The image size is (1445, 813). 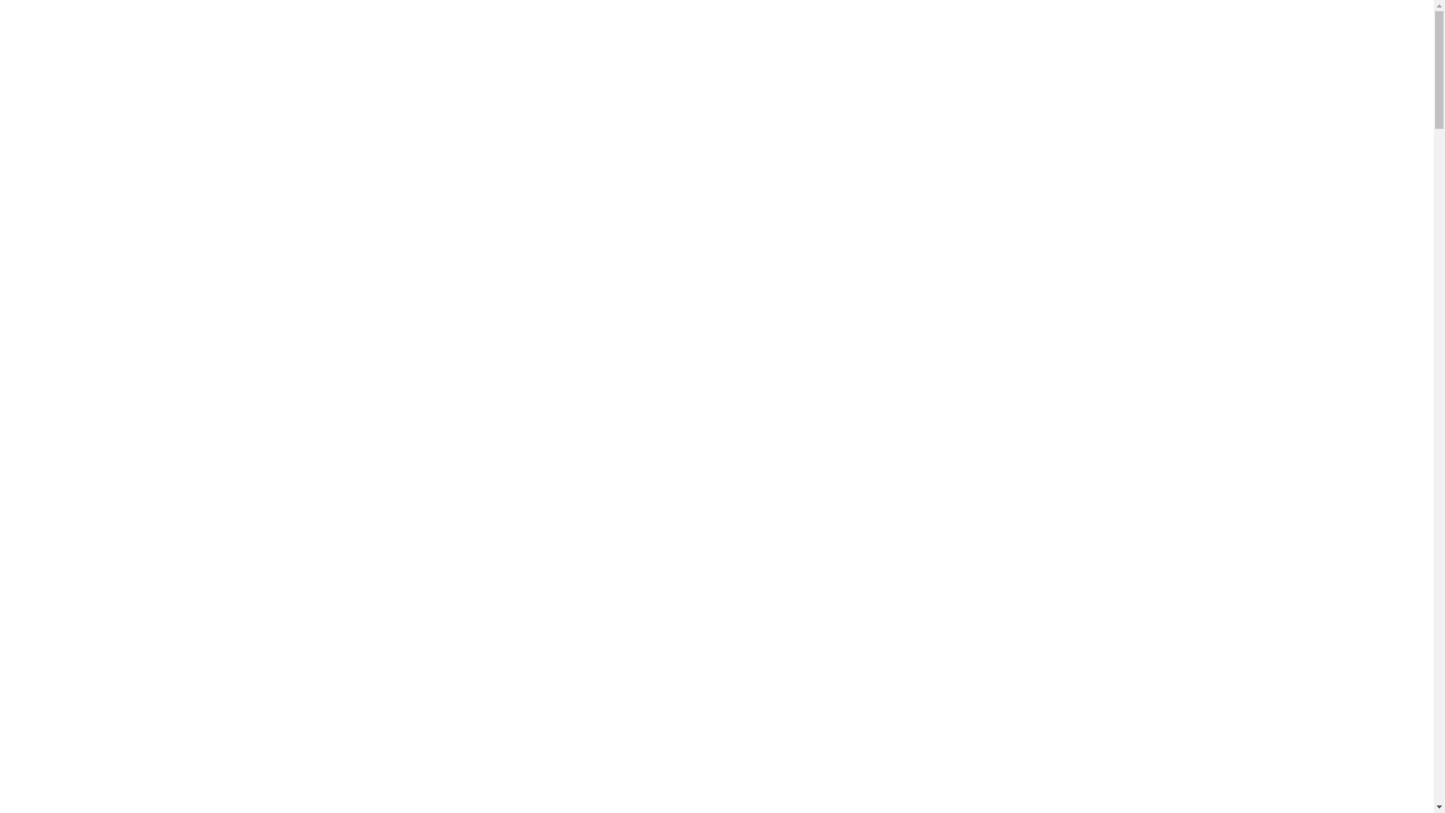 I want to click on Language, so click(x=1359, y=26).